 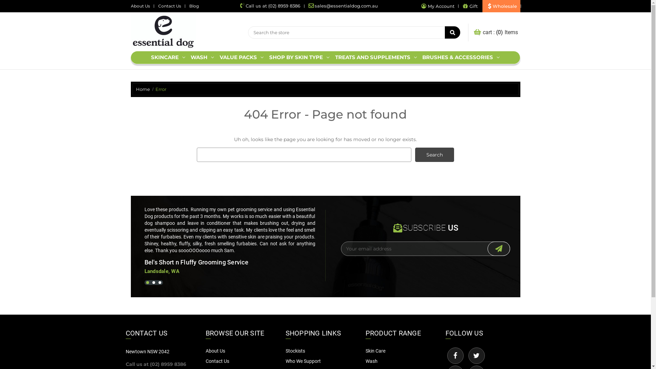 What do you see at coordinates (161, 89) in the screenshot?
I see `Error` at bounding box center [161, 89].